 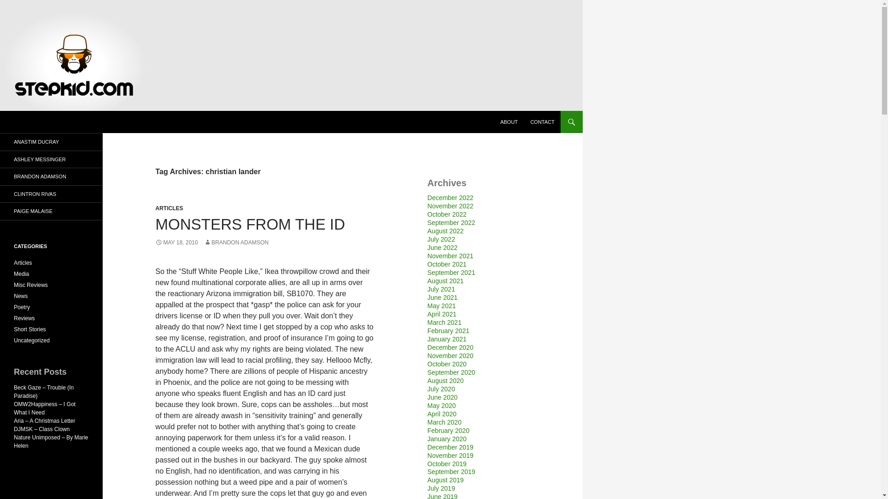 What do you see at coordinates (450, 206) in the screenshot?
I see `November 2022` at bounding box center [450, 206].